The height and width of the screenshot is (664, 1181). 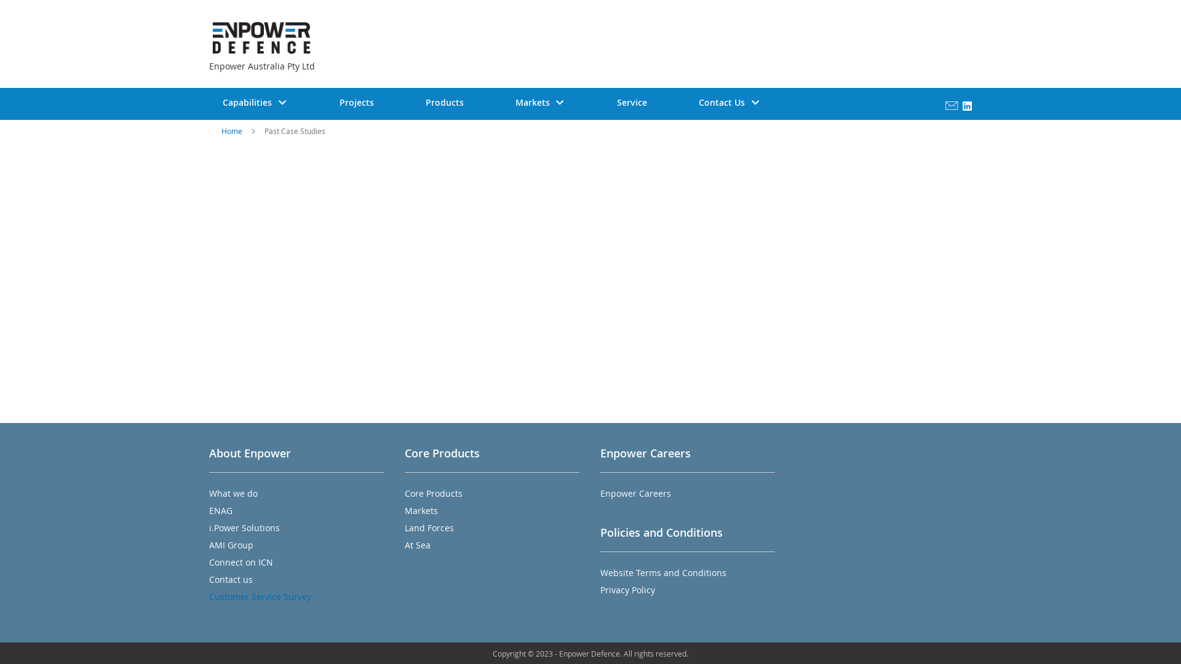 What do you see at coordinates (232, 131) in the screenshot?
I see `Home` at bounding box center [232, 131].